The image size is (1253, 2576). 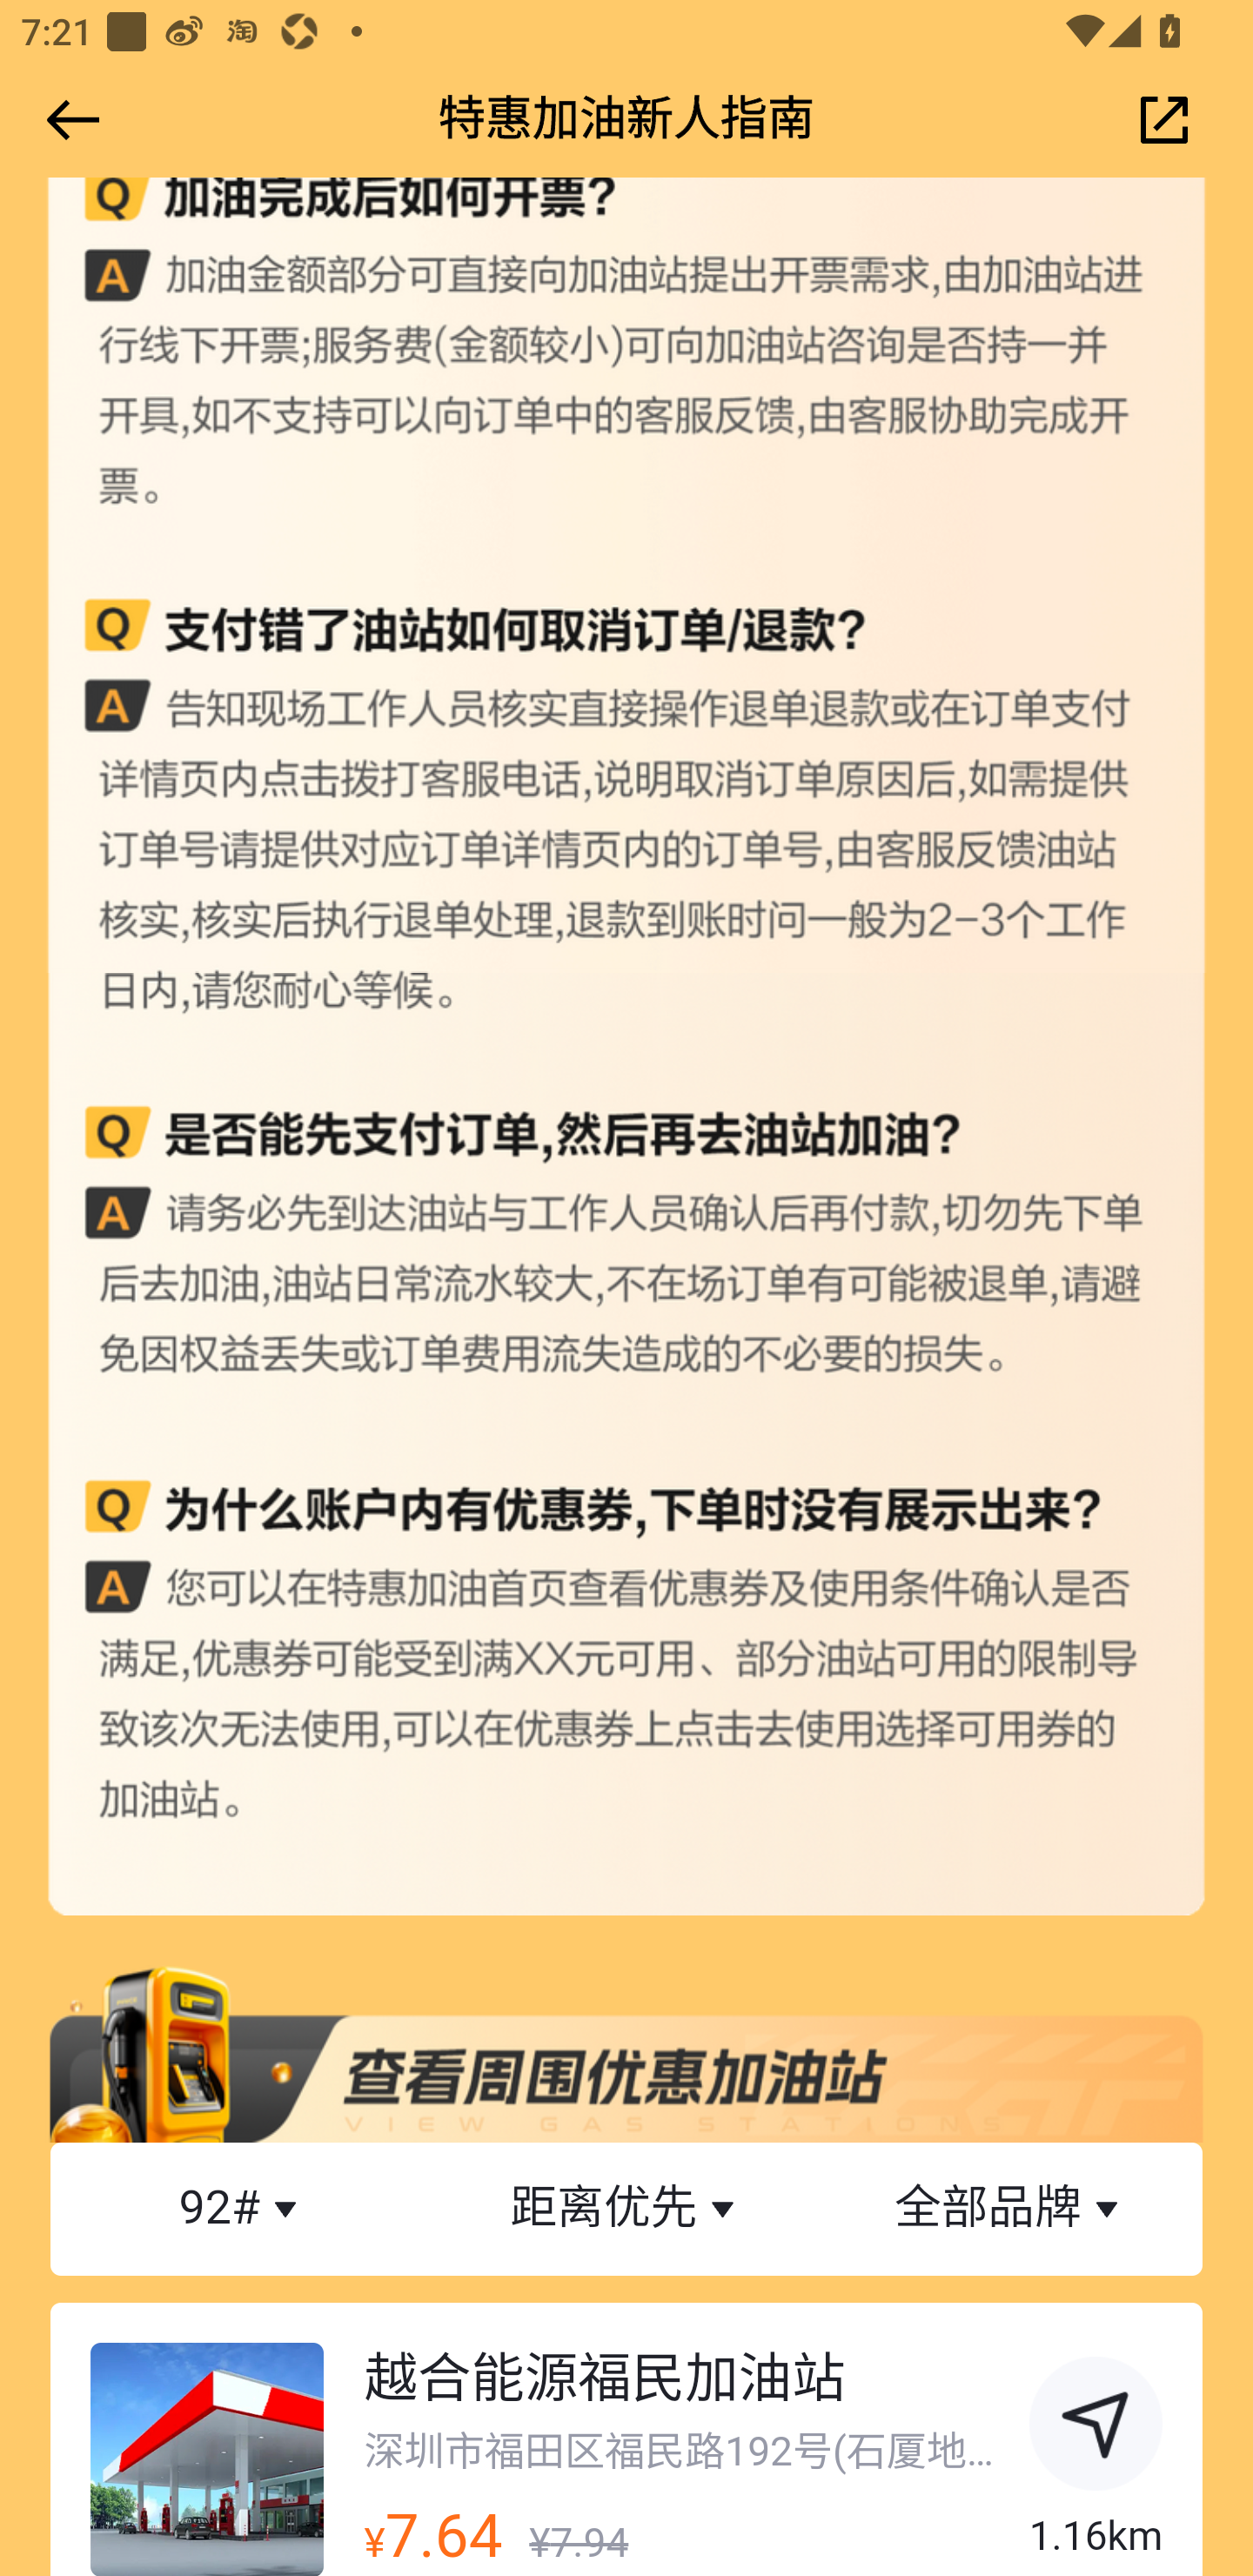 What do you see at coordinates (626, 2209) in the screenshot?
I see `距离优先` at bounding box center [626, 2209].